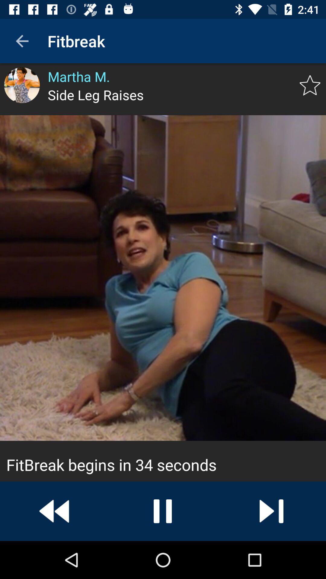  Describe the element at coordinates (310, 86) in the screenshot. I see `favorite exercise` at that location.